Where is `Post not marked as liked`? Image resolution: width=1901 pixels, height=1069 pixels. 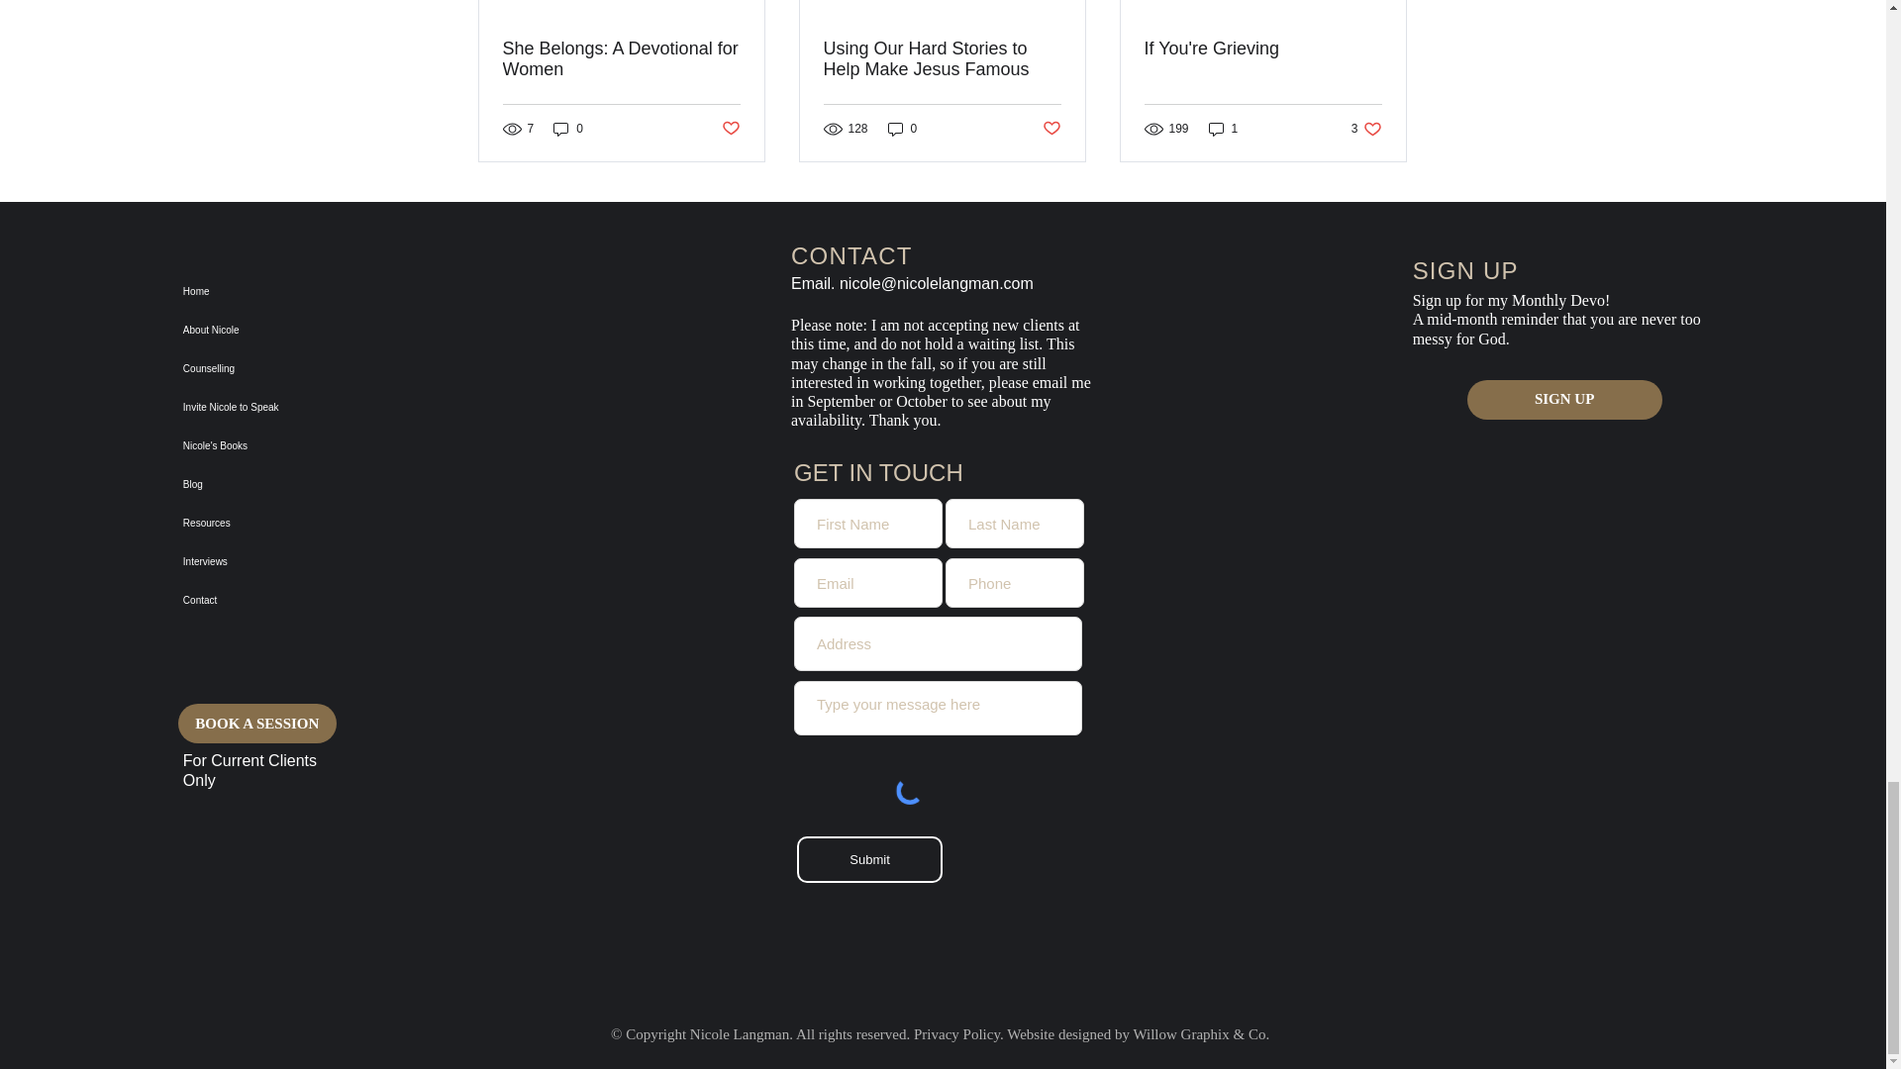
Post not marked as liked is located at coordinates (729, 129).